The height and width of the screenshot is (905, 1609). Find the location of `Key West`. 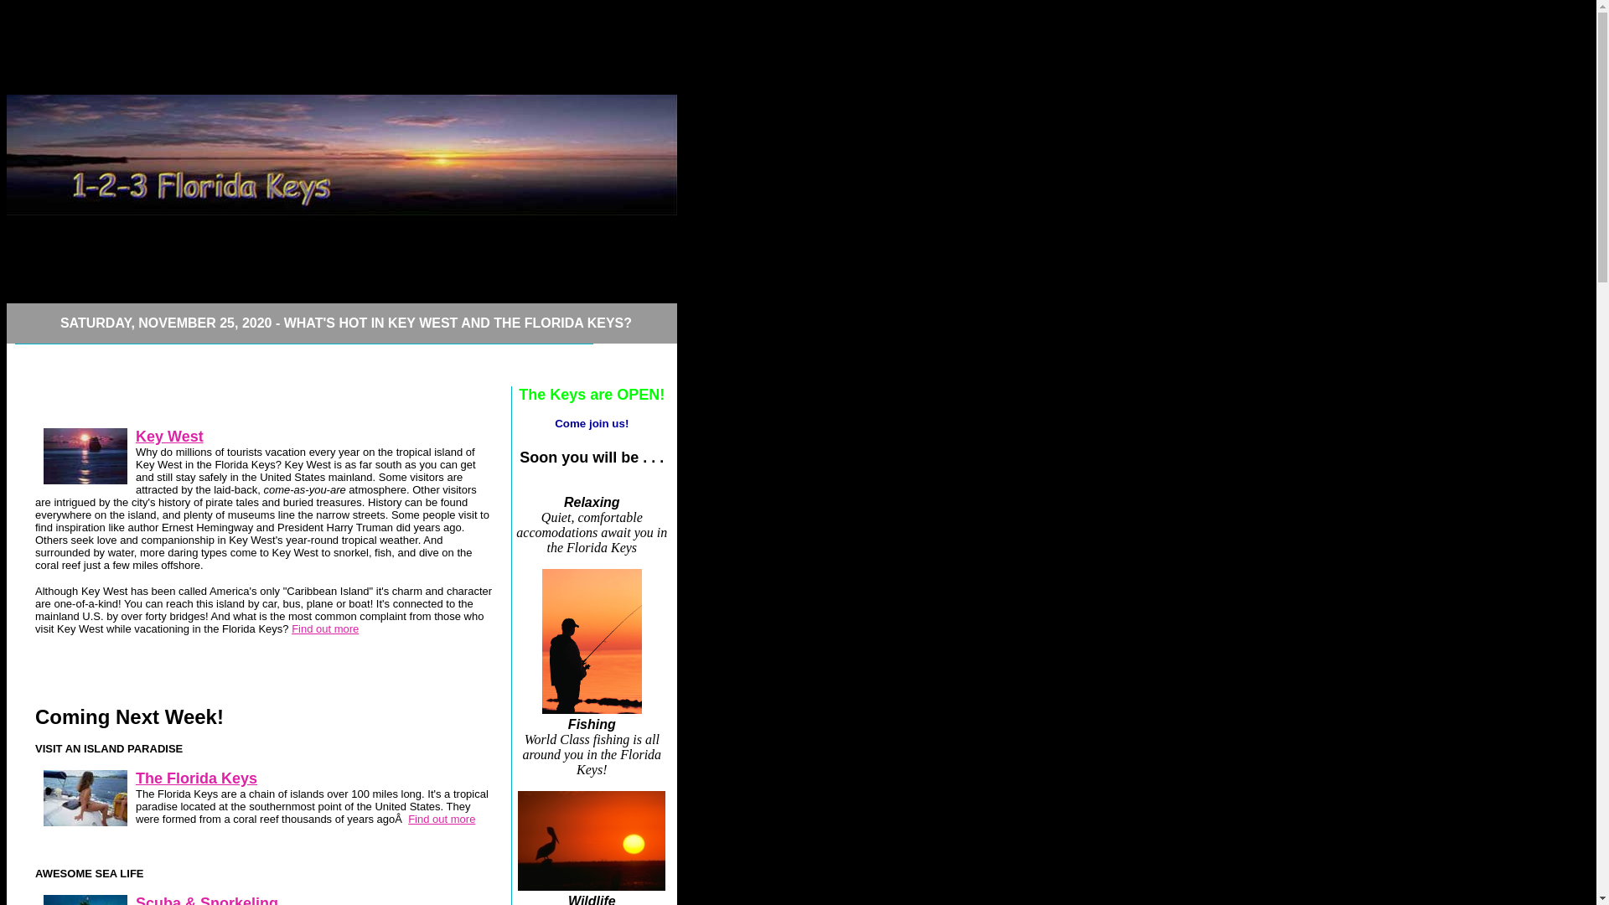

Key West is located at coordinates (169, 437).